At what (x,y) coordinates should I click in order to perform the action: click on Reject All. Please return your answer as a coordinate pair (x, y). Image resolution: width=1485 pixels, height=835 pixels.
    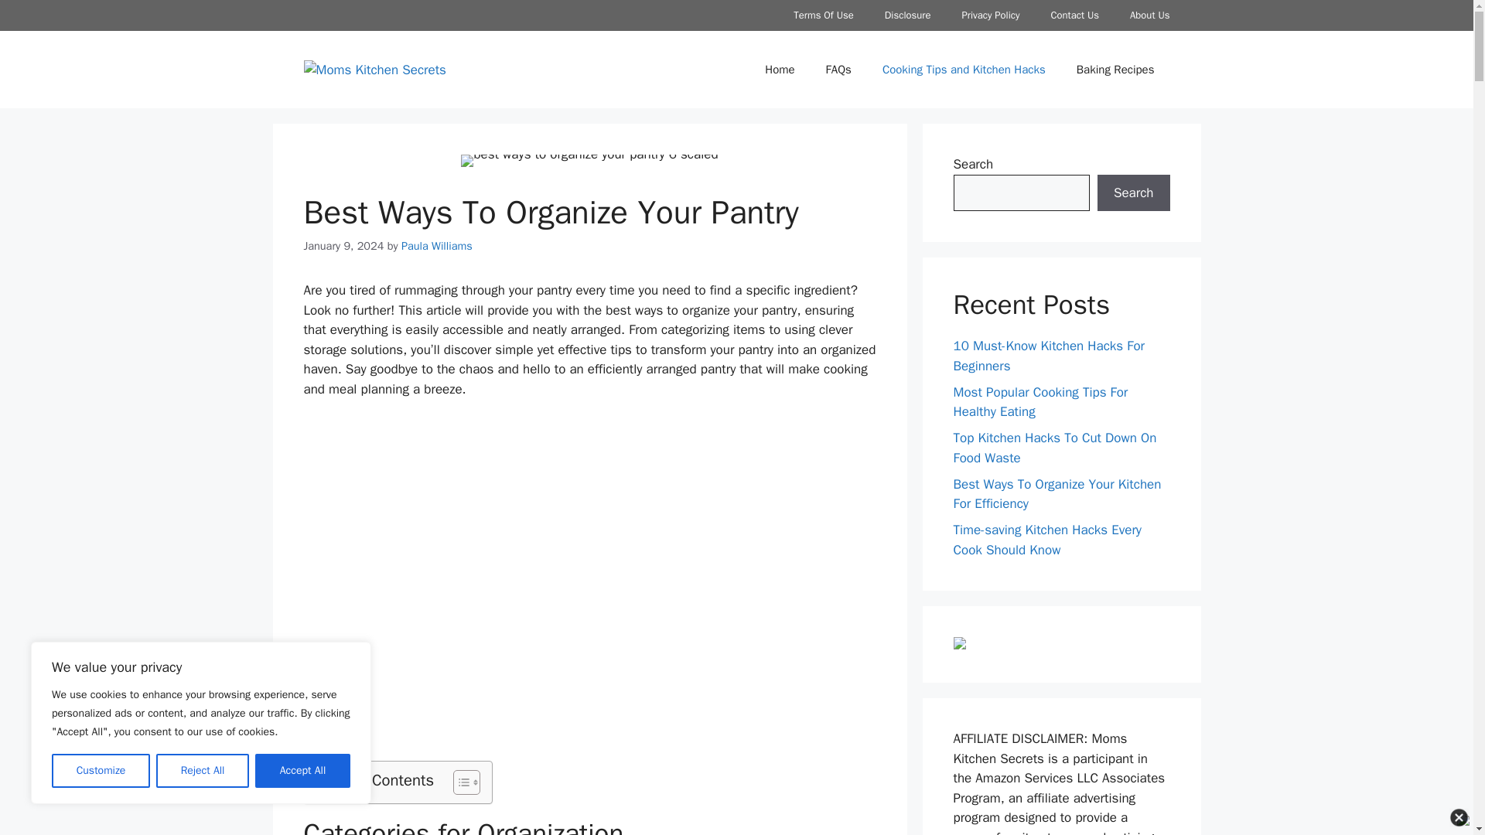
    Looking at the image, I should click on (203, 771).